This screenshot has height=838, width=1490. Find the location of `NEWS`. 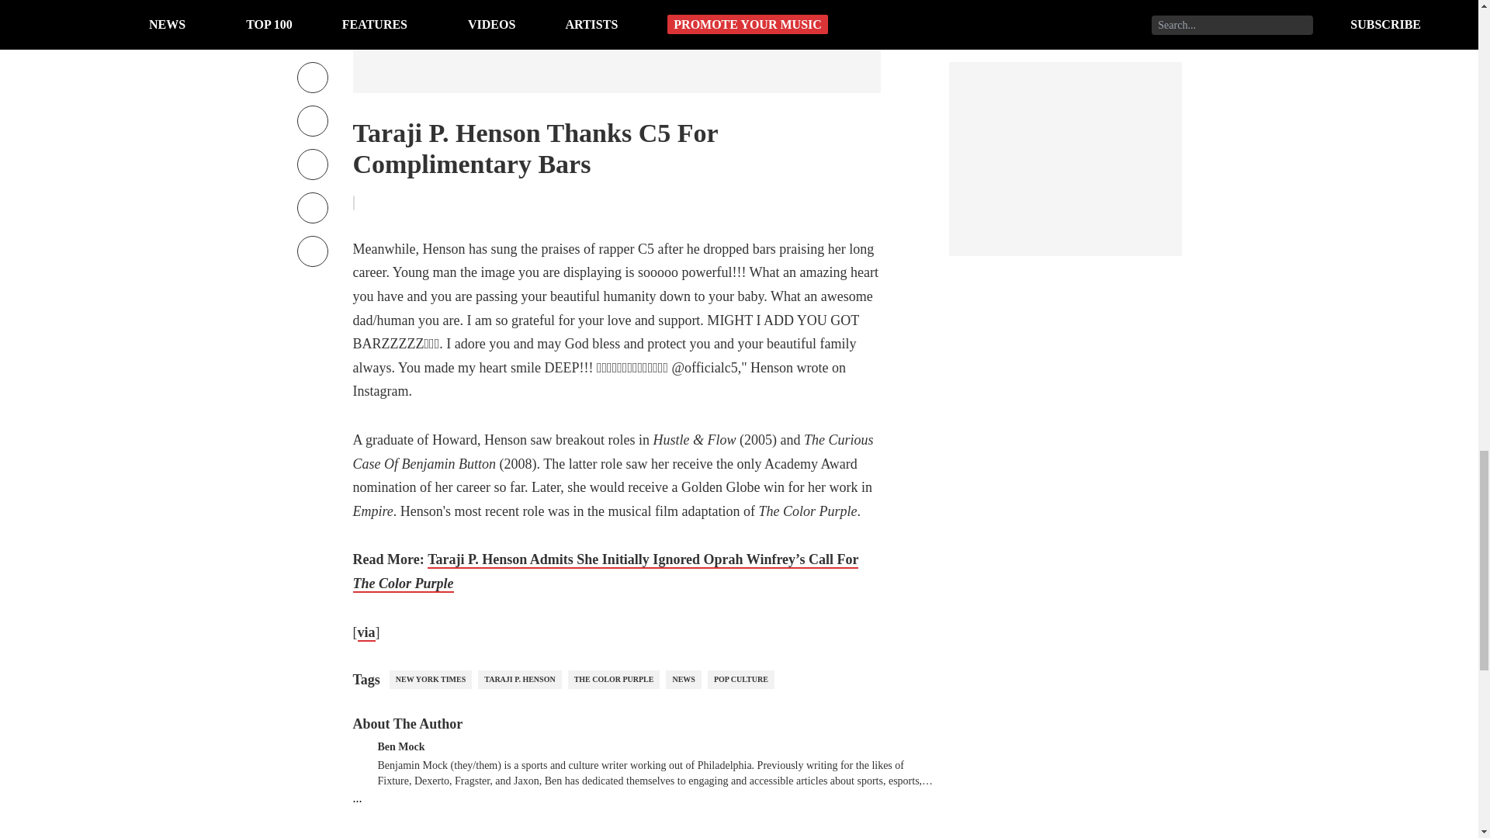

NEWS is located at coordinates (683, 680).